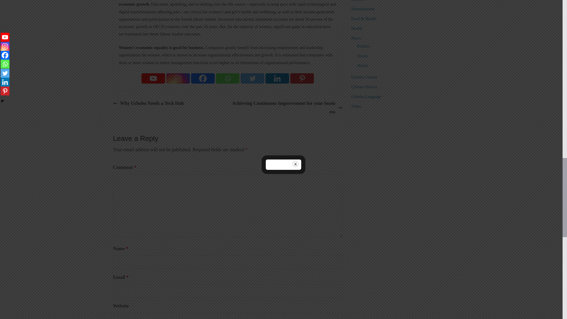 This screenshot has width=567, height=319. I want to click on Instagram, so click(178, 78).